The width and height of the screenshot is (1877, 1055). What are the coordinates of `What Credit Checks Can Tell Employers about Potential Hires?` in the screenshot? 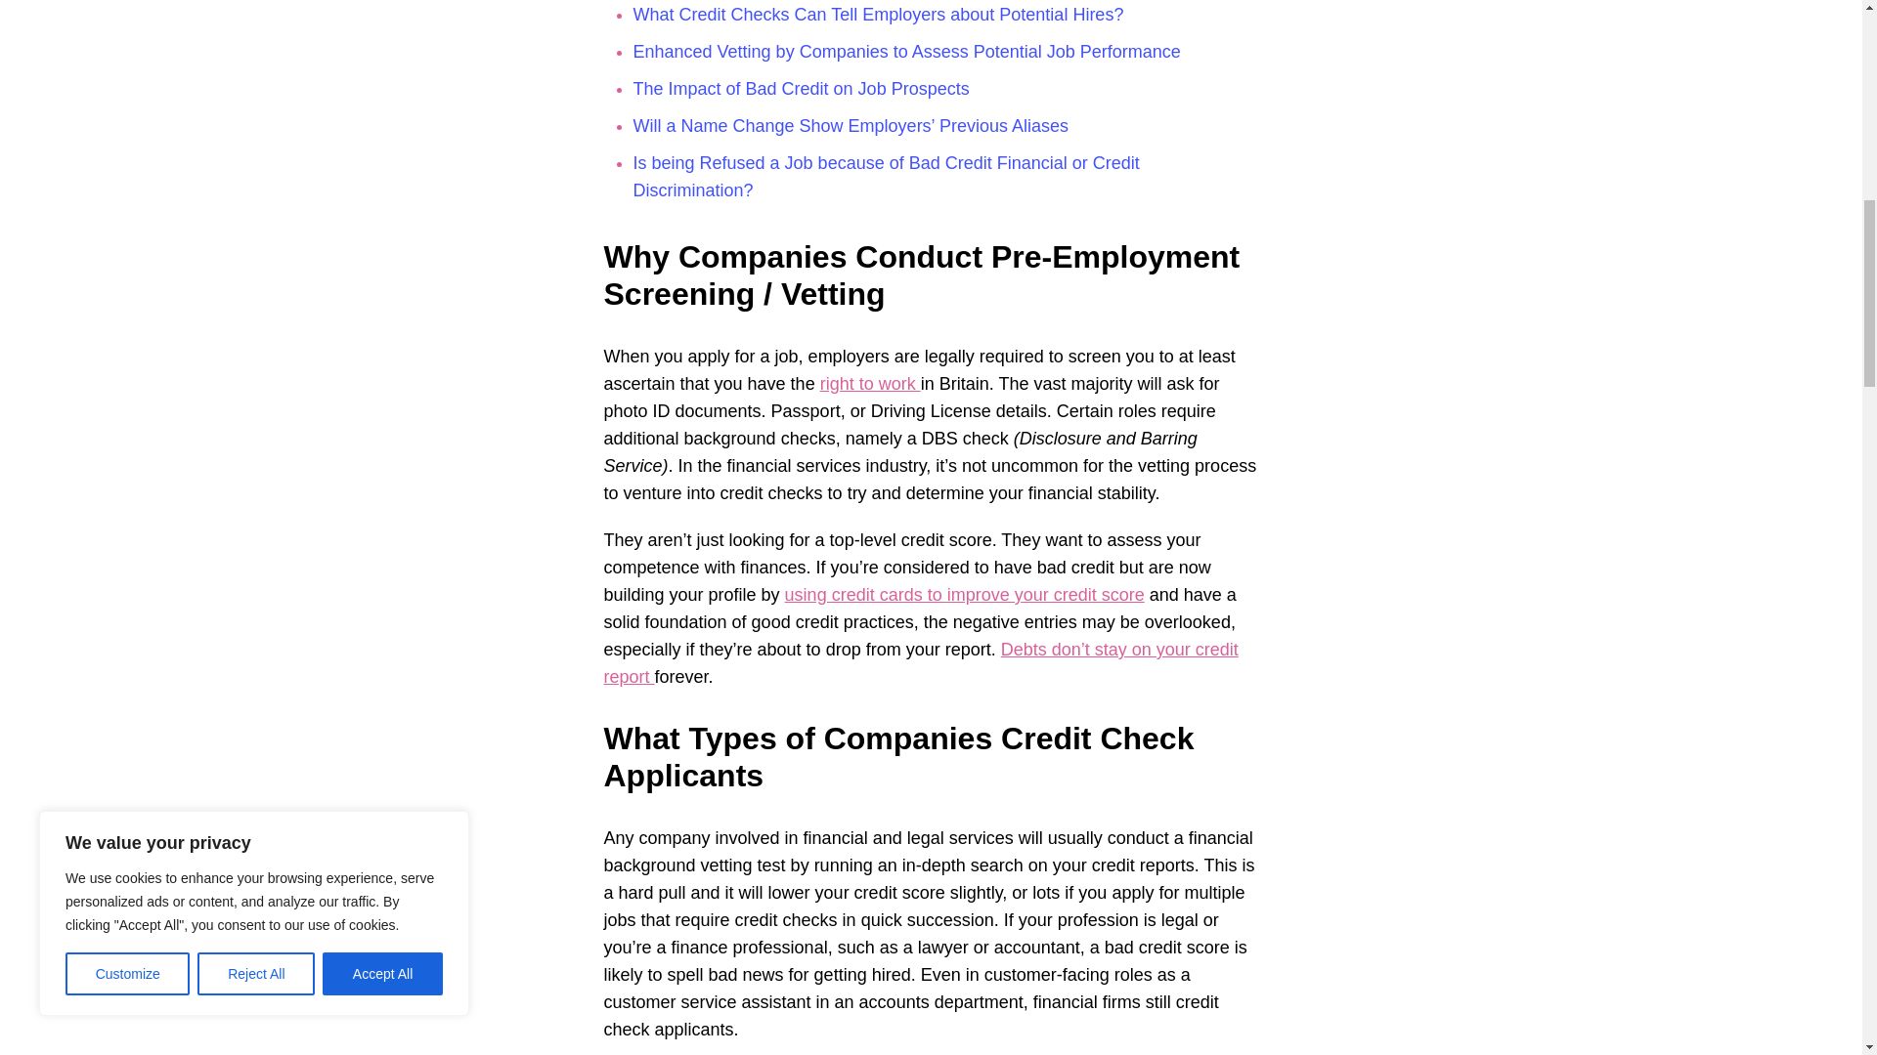 It's located at (879, 14).